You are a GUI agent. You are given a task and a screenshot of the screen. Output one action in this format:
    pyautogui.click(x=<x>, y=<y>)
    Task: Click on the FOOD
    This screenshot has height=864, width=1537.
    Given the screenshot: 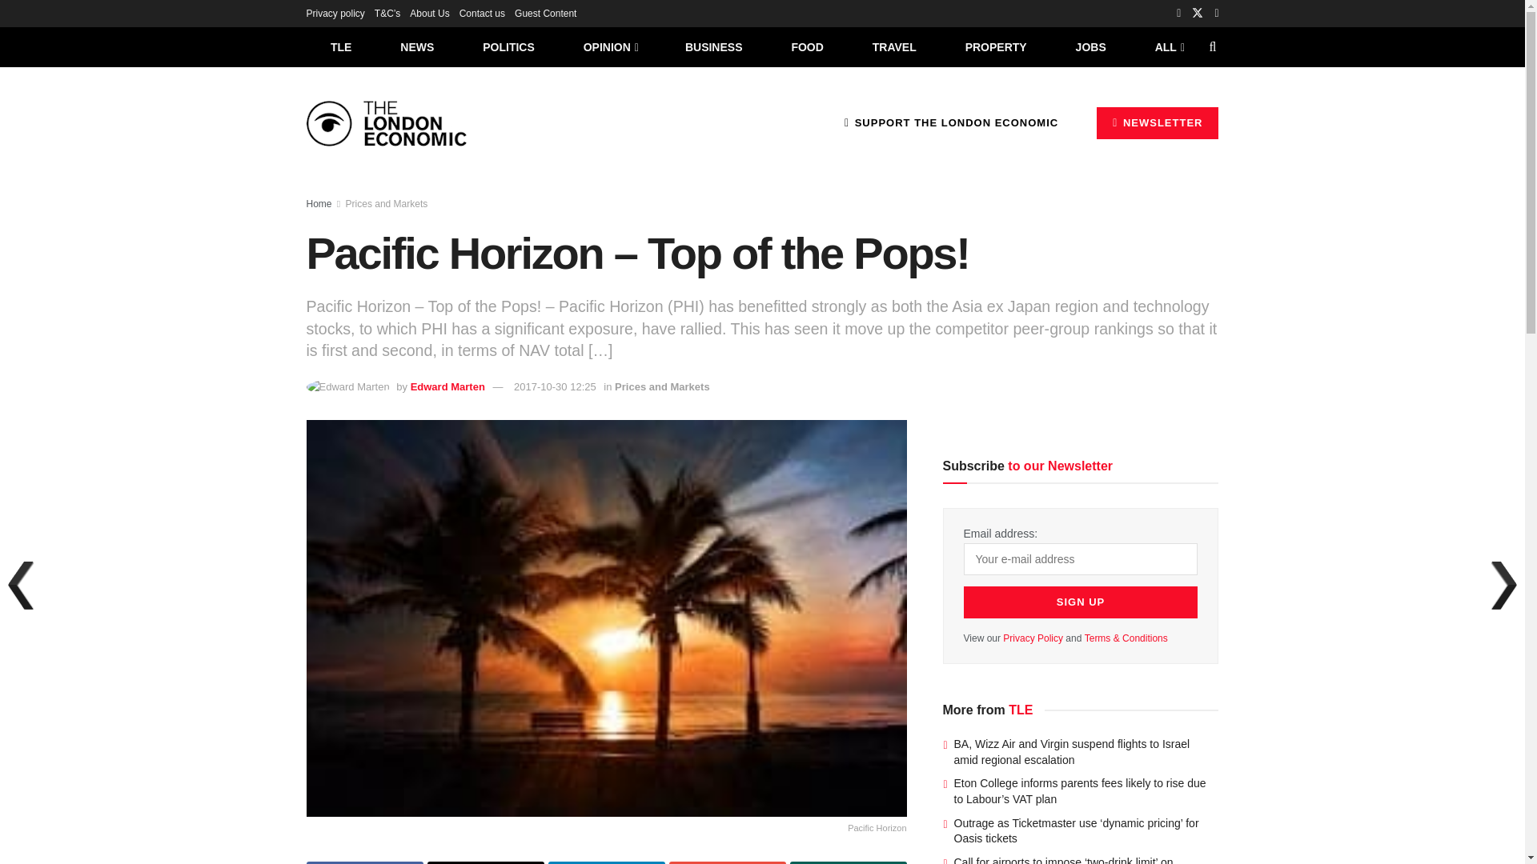 What is the action you would take?
    pyautogui.click(x=807, y=46)
    